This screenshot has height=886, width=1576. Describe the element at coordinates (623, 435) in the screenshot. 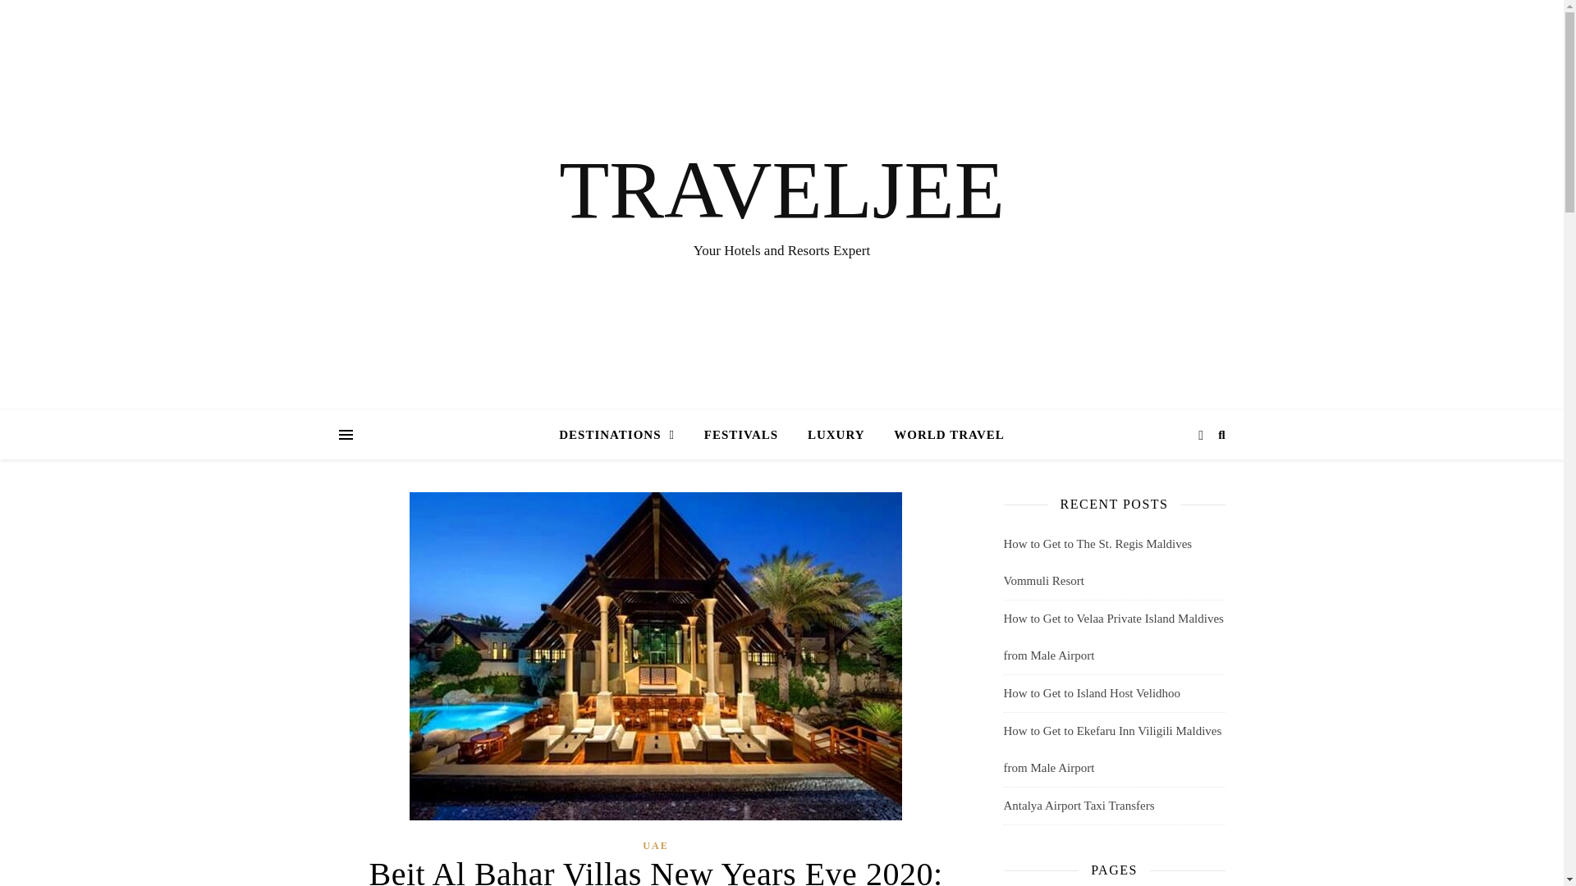

I see `DESTINATIONS` at that location.